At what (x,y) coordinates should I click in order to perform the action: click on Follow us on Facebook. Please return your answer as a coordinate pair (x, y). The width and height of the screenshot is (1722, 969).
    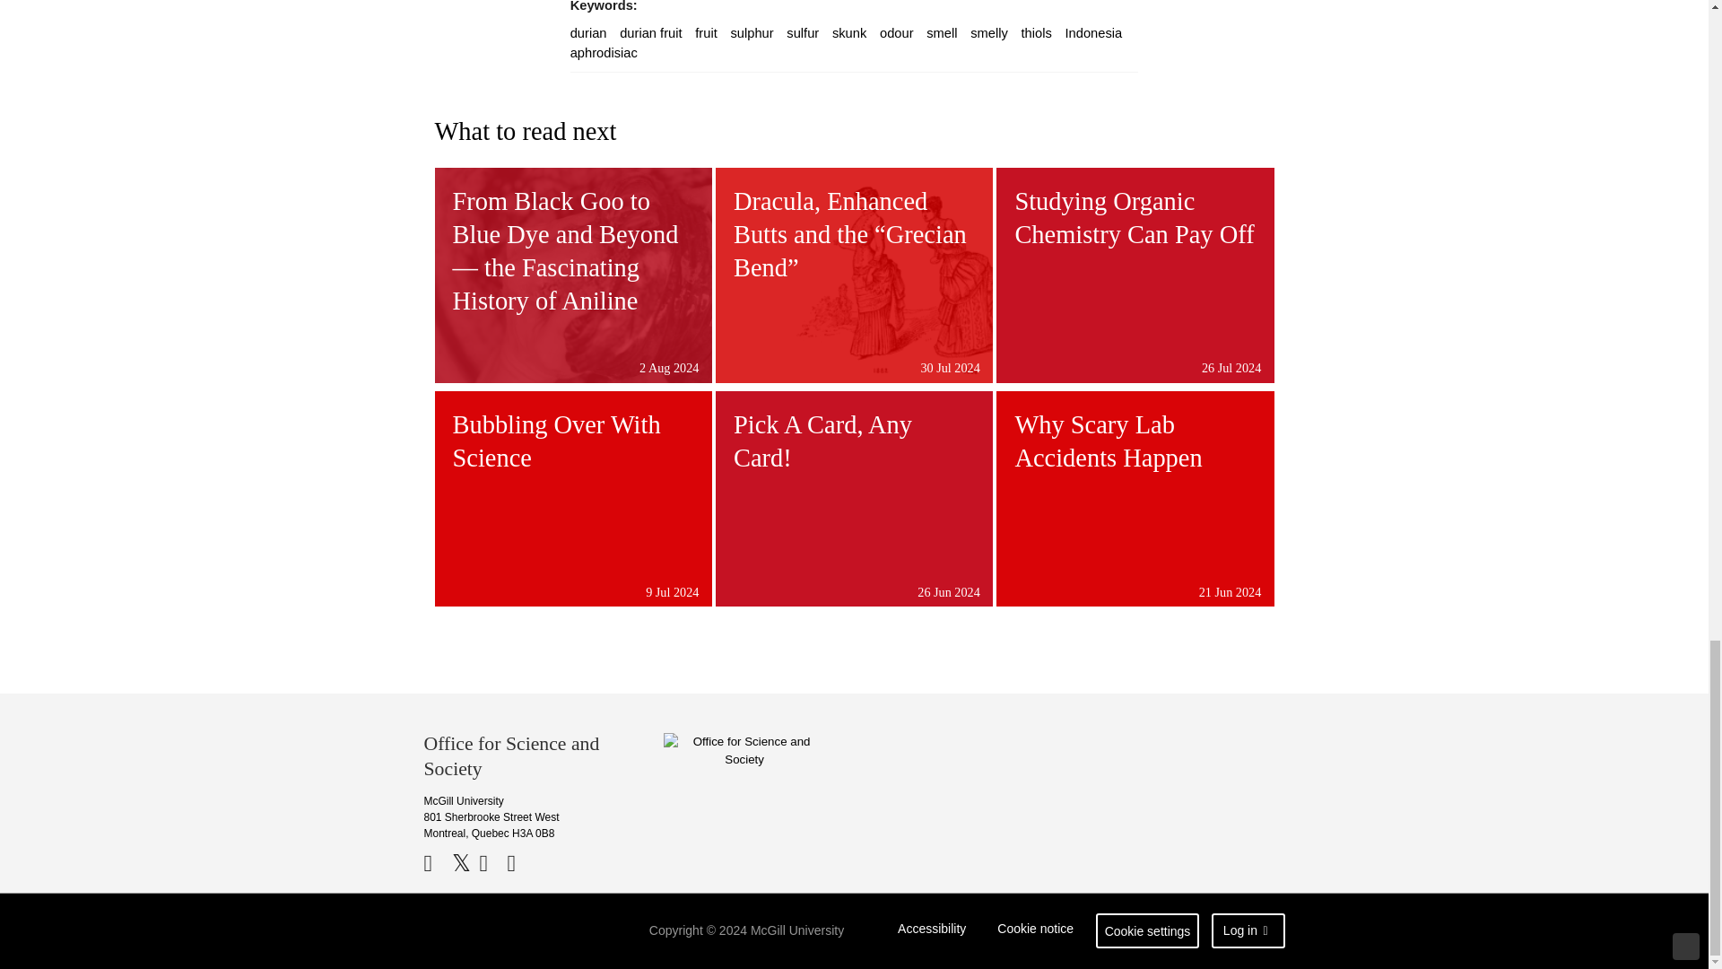
    Looking at the image, I should click on (436, 863).